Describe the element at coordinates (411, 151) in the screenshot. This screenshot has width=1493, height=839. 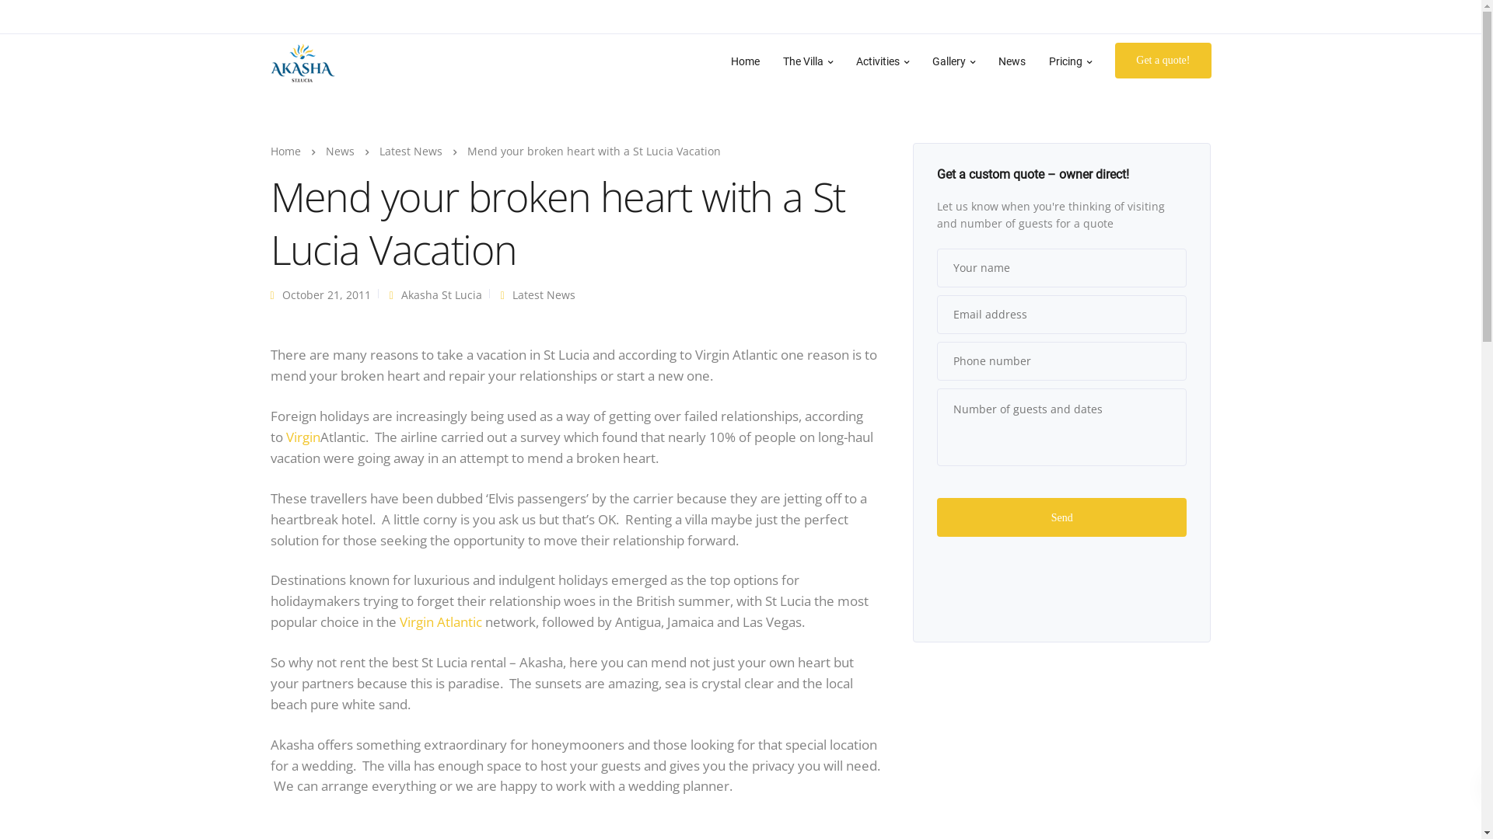
I see `Latest News` at that location.